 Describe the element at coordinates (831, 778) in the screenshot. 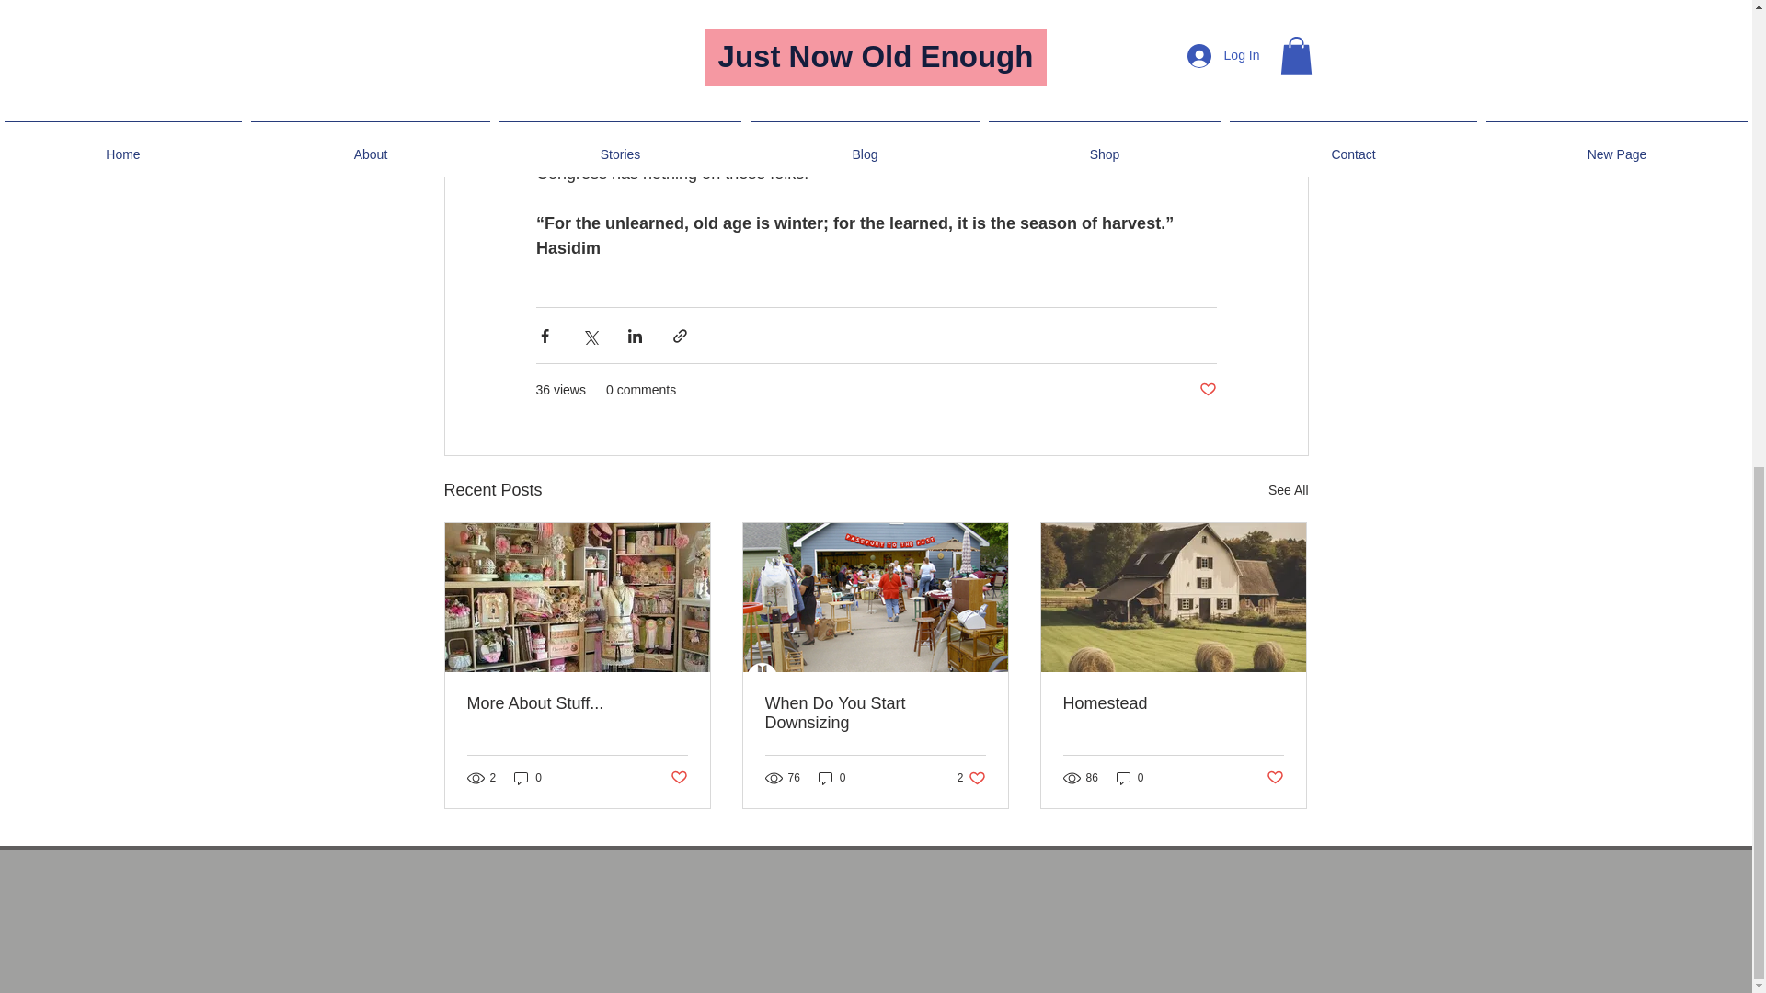

I see `0` at that location.